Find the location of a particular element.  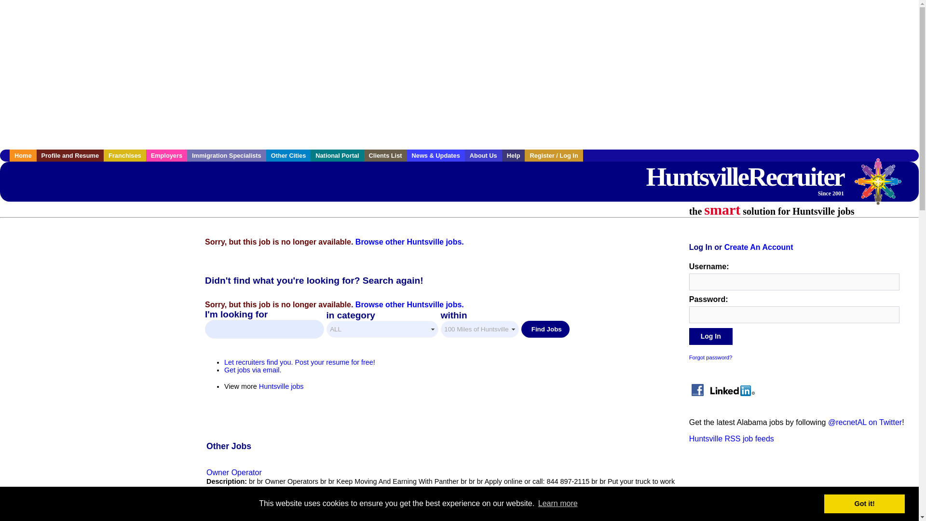

Help is located at coordinates (513, 155).